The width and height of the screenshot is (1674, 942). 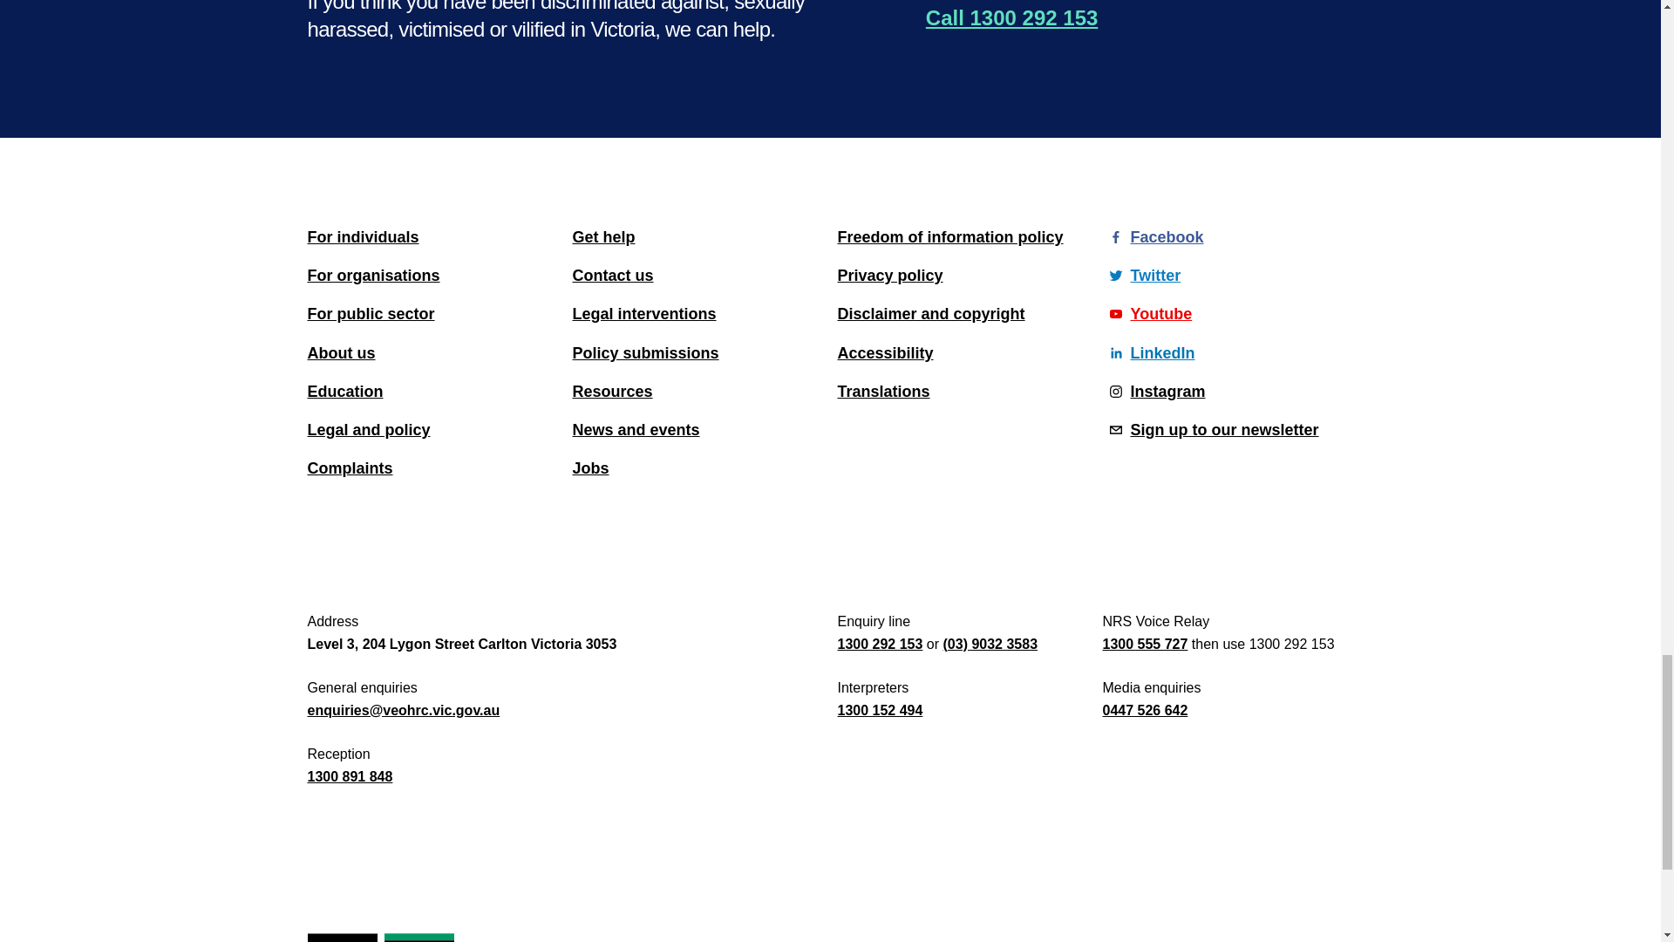 What do you see at coordinates (432, 391) in the screenshot?
I see `Education` at bounding box center [432, 391].